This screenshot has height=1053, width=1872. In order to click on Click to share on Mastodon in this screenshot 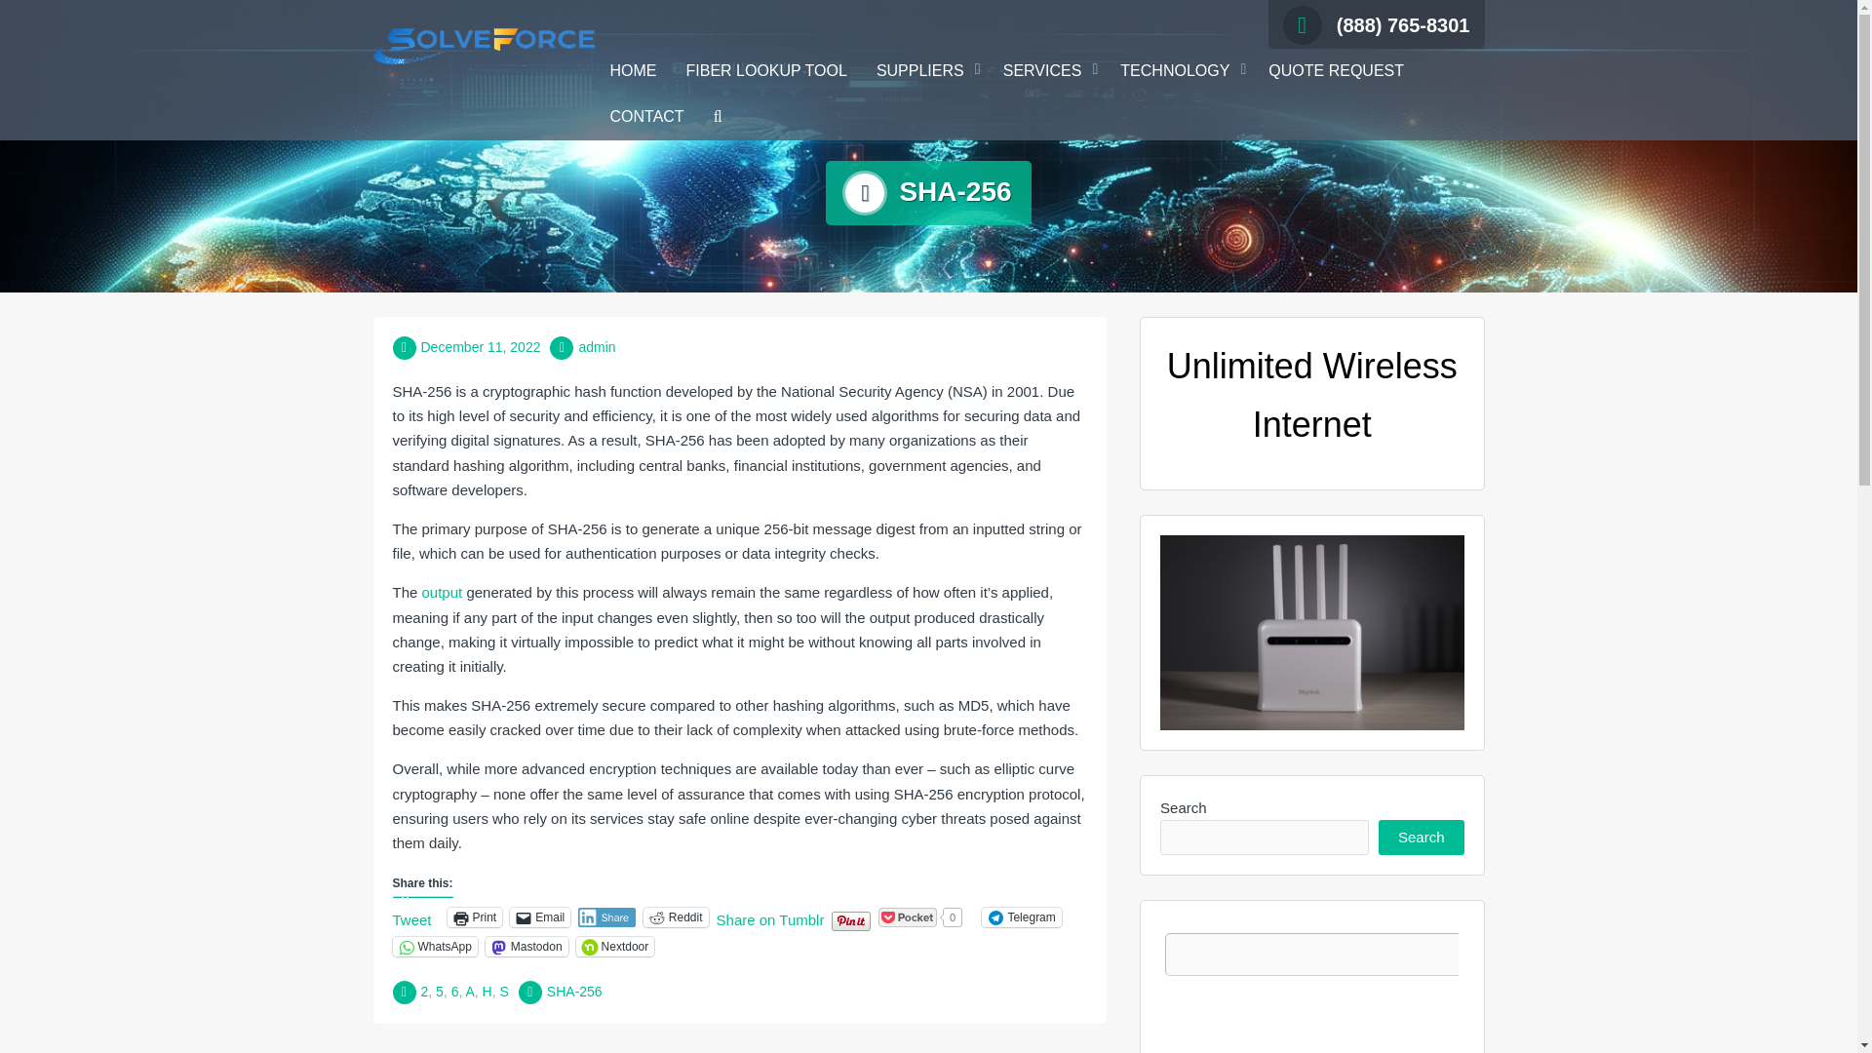, I will do `click(526, 946)`.